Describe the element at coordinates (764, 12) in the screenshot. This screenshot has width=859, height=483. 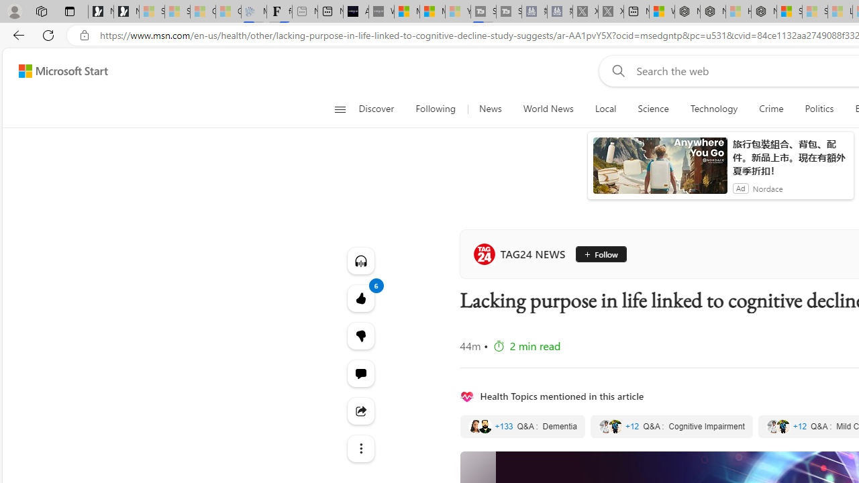
I see `Nordace - Nordace Siena Is Not An Ordinary Backpack` at that location.